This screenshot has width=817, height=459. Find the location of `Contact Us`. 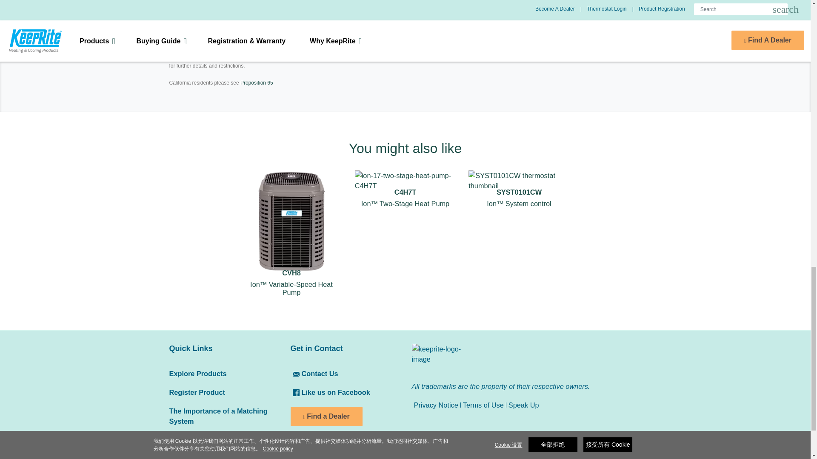

Contact Us is located at coordinates (296, 374).